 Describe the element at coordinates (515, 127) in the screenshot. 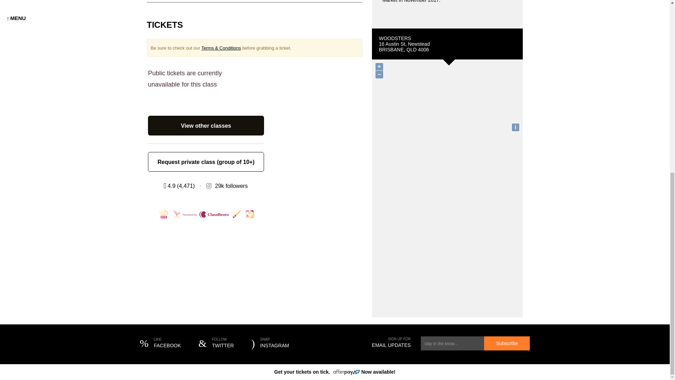

I see `Scott Lyttle` at that location.